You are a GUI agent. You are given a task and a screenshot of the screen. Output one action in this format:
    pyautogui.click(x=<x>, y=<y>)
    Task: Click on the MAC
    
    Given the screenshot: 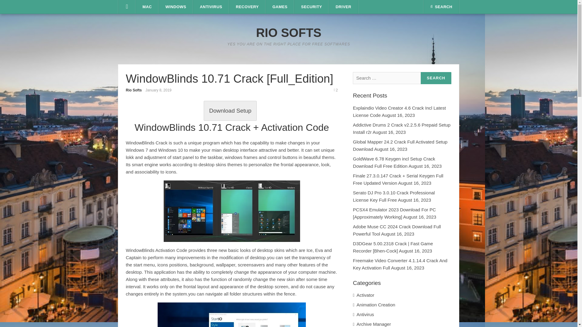 What is the action you would take?
    pyautogui.click(x=147, y=7)
    